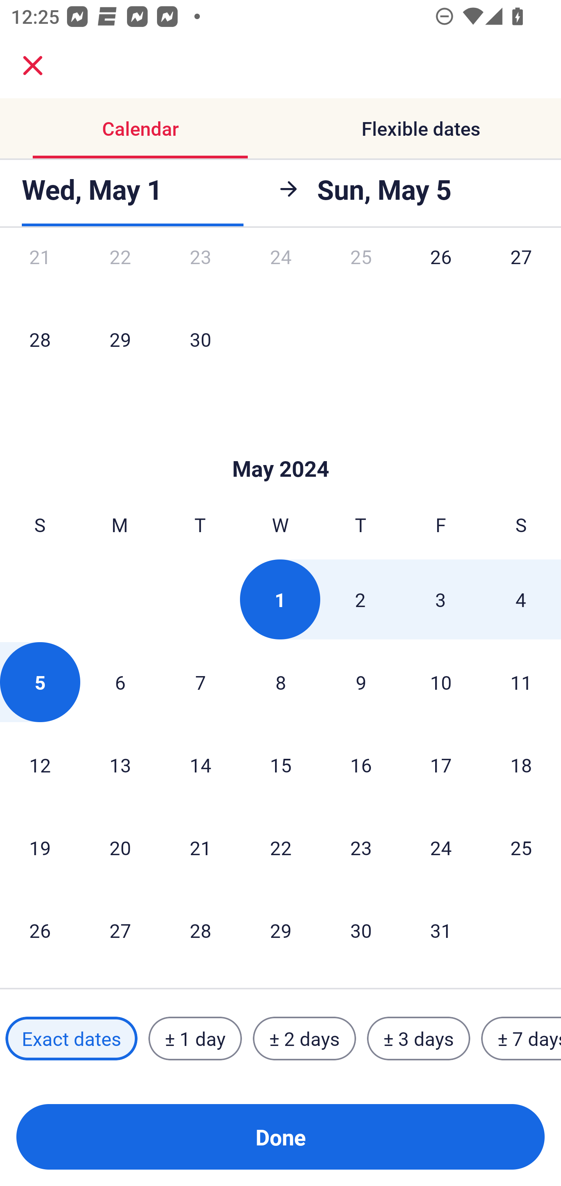 This screenshot has width=561, height=1186. I want to click on 8 Wednesday, May 8, 2024, so click(280, 682).